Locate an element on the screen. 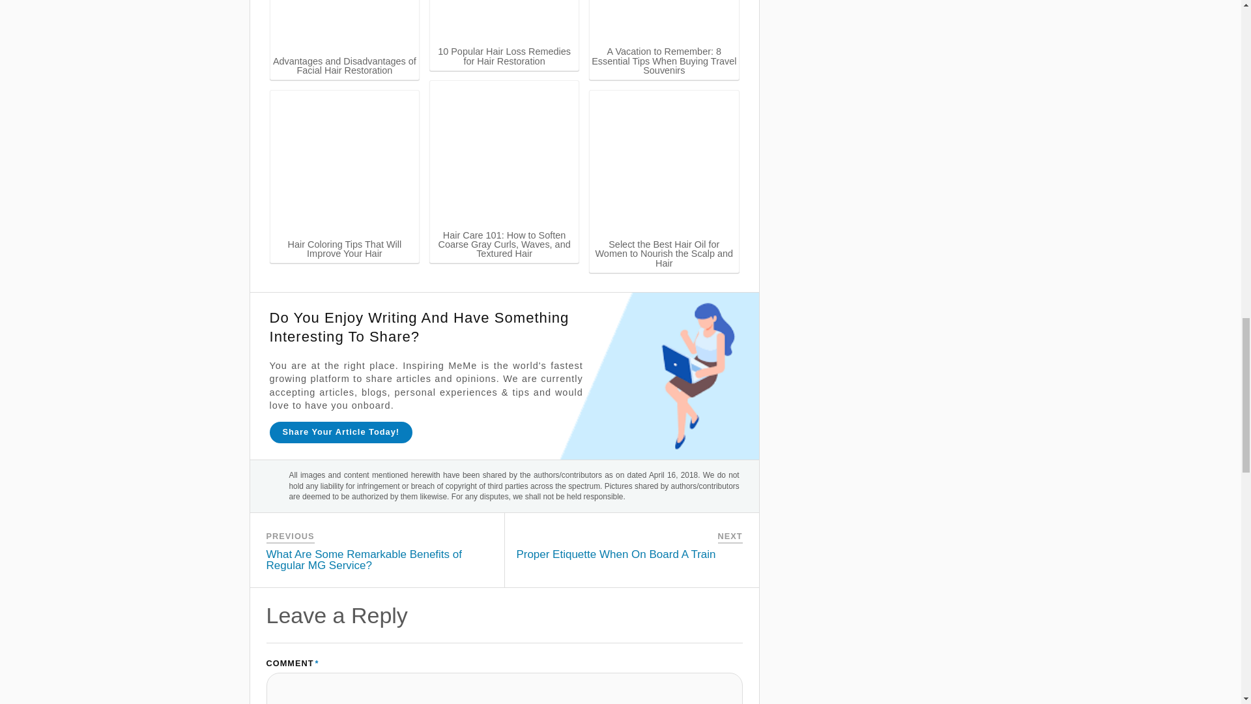  10 Popular Hair Loss Remedies for Hair Restoration is located at coordinates (504, 22).